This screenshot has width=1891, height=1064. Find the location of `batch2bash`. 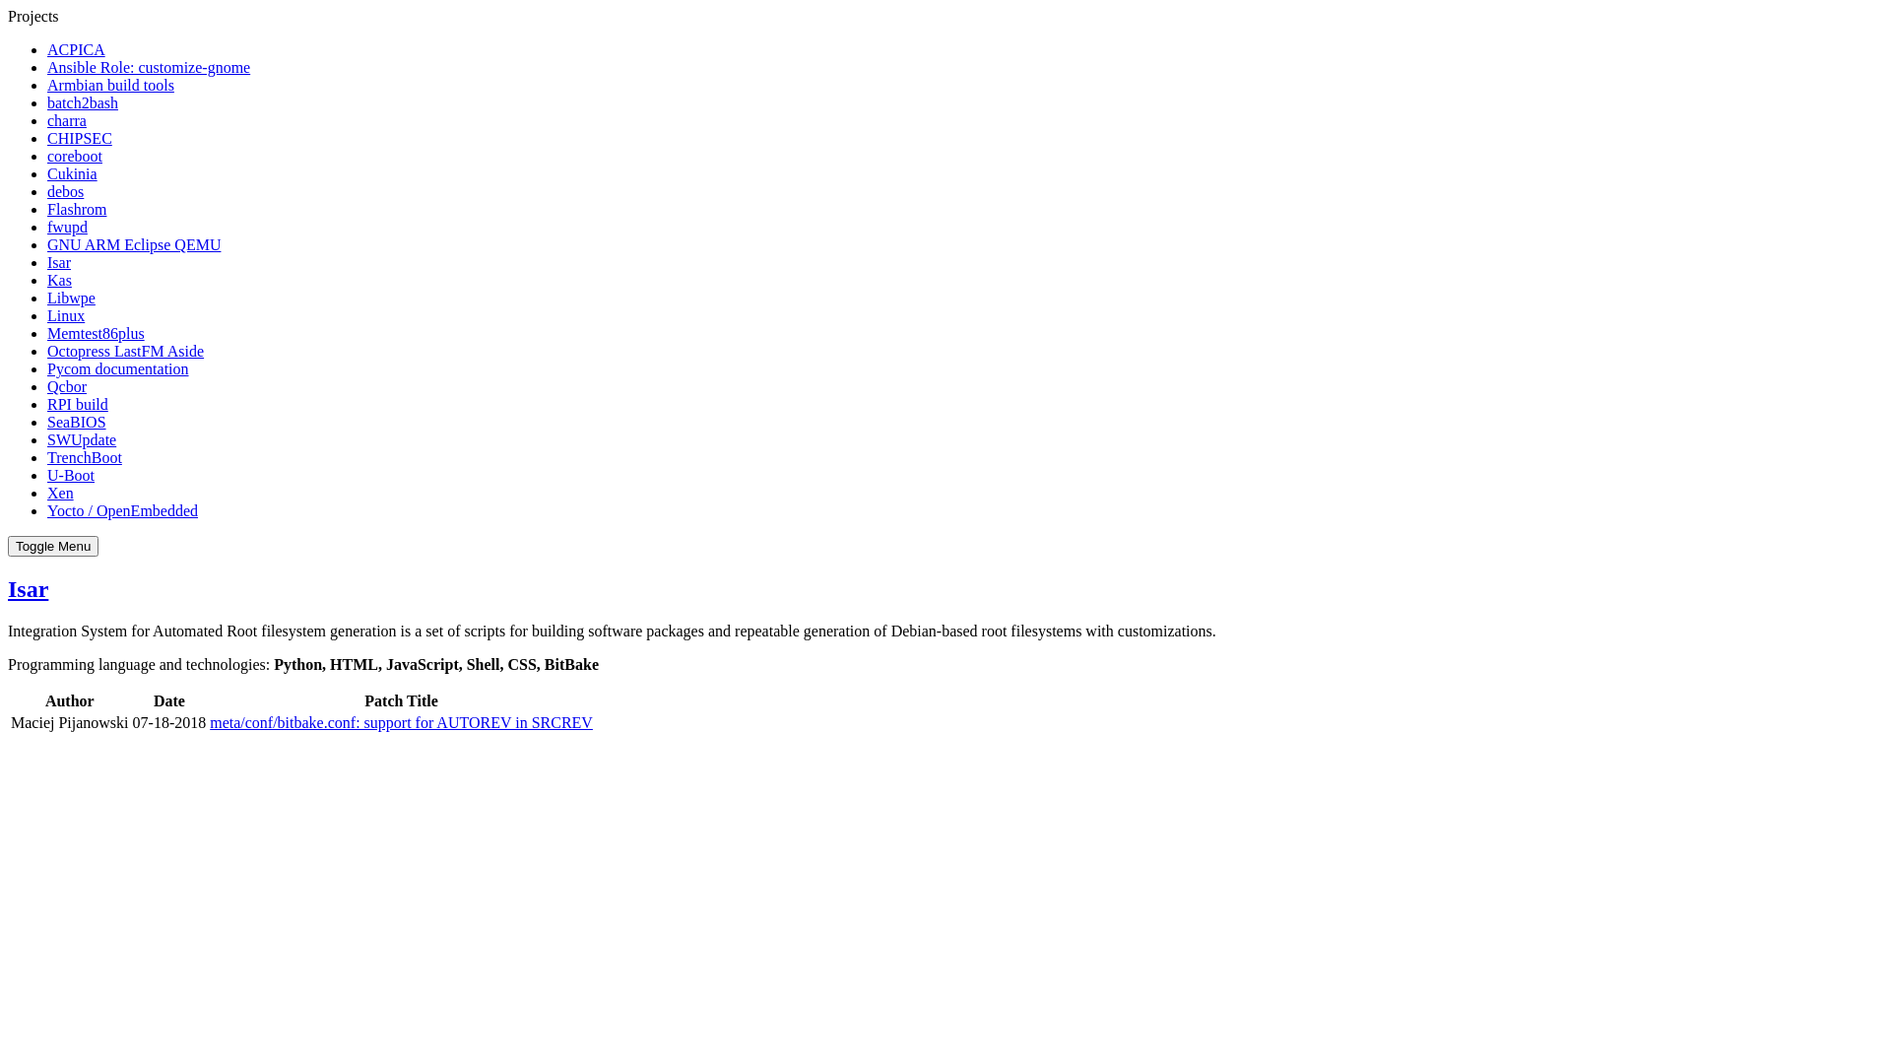

batch2bash is located at coordinates (83, 102).